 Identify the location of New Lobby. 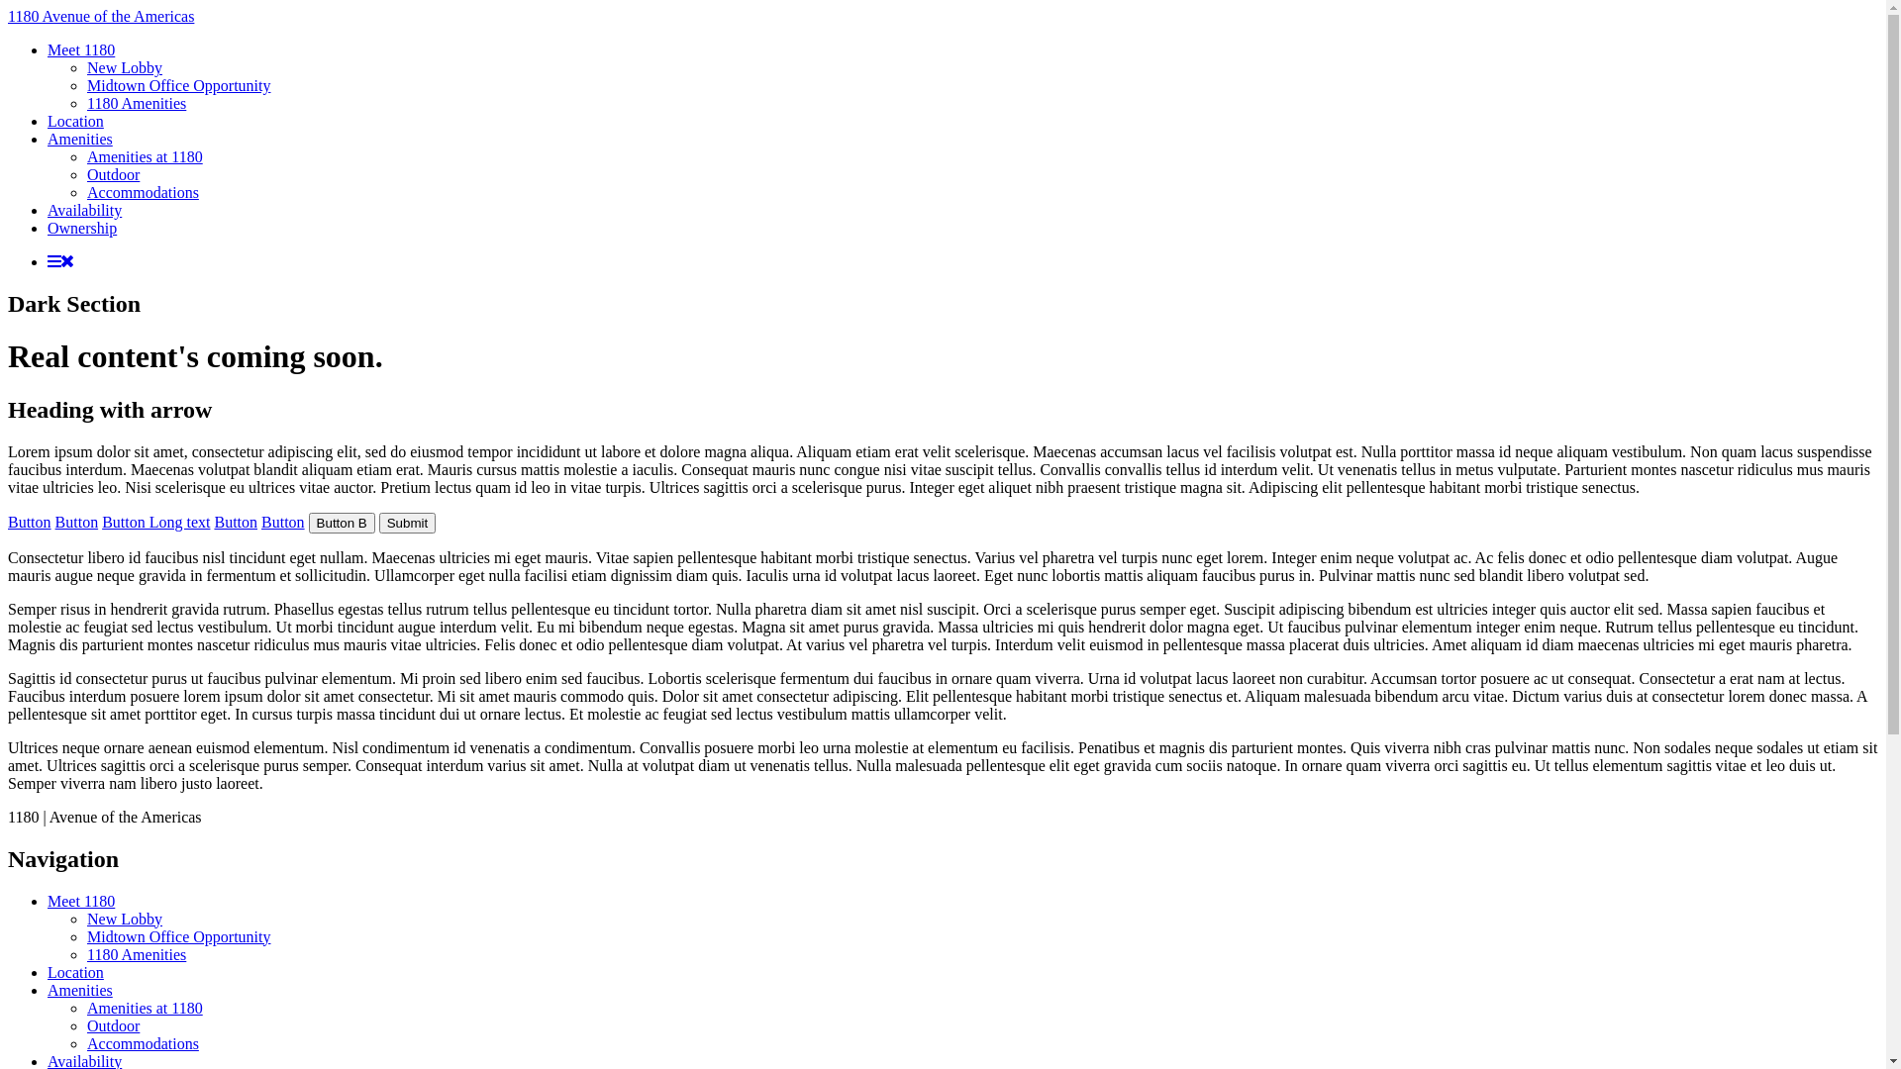
(125, 67).